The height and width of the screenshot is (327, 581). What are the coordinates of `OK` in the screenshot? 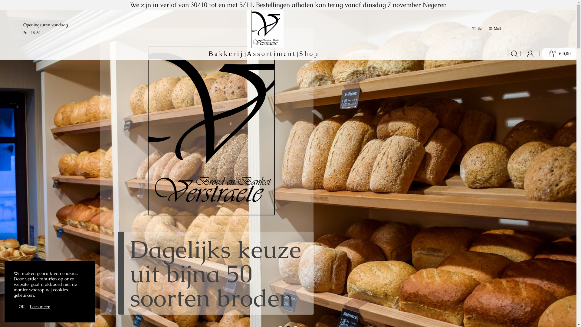 It's located at (22, 306).